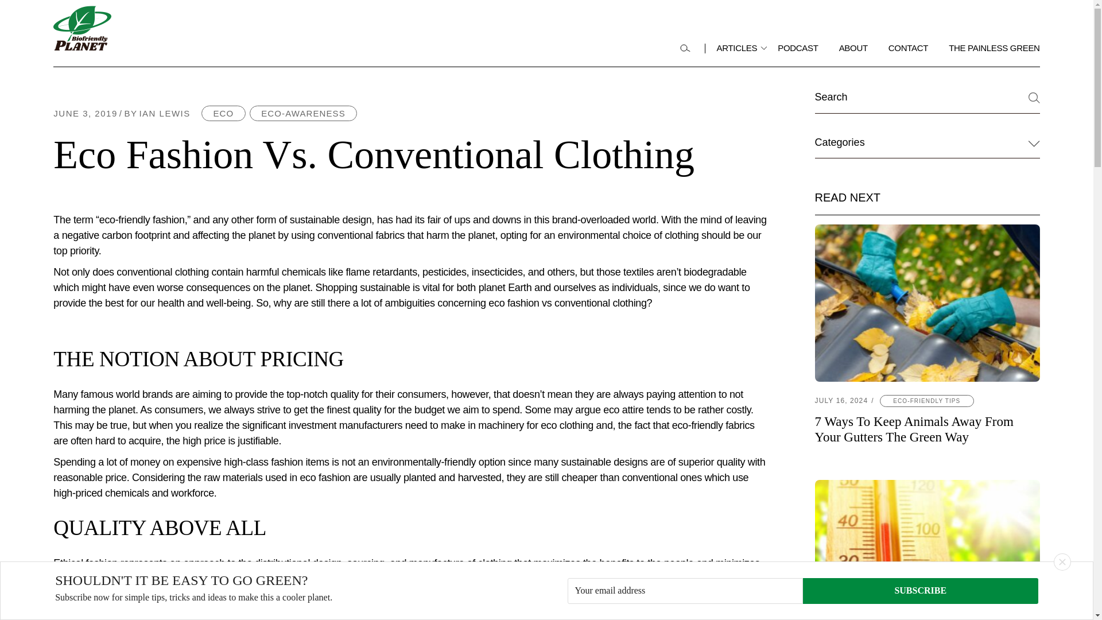 The image size is (1102, 620). I want to click on PODCAST, so click(85, 114).